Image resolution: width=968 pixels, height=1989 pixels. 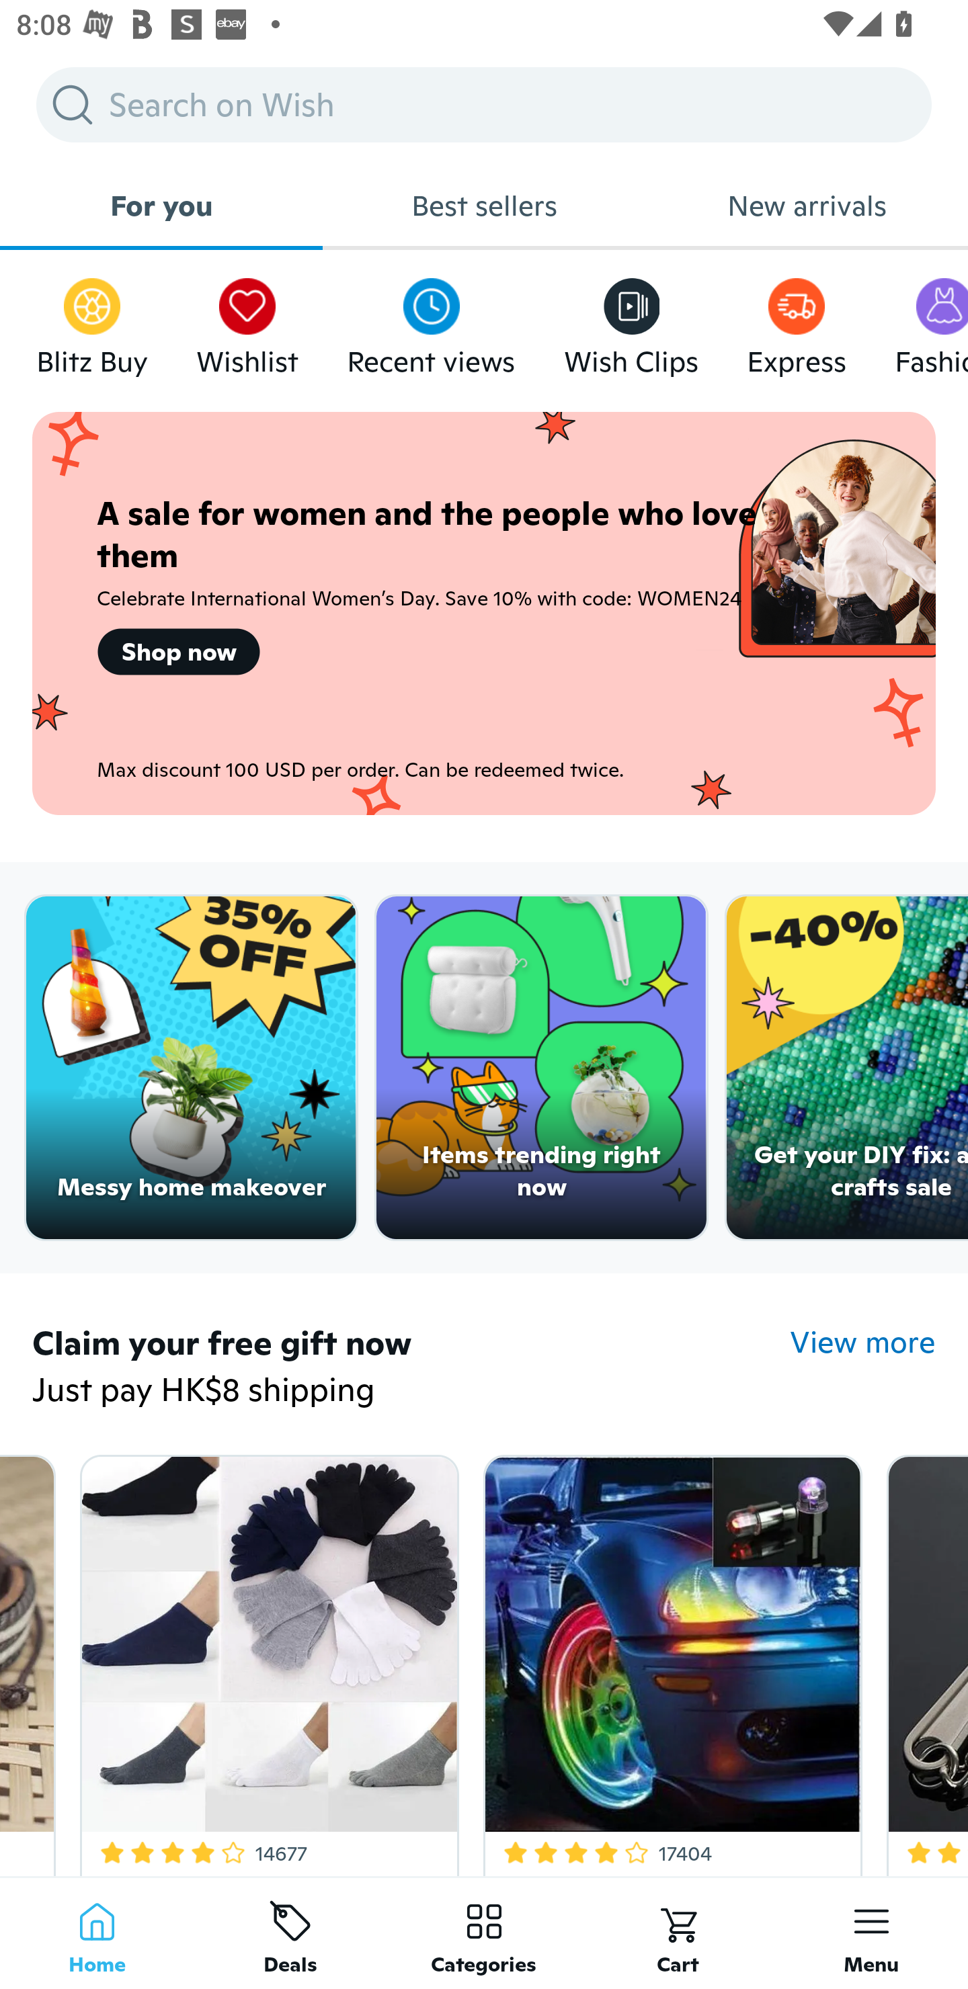 What do you see at coordinates (807, 206) in the screenshot?
I see `New arrivals` at bounding box center [807, 206].